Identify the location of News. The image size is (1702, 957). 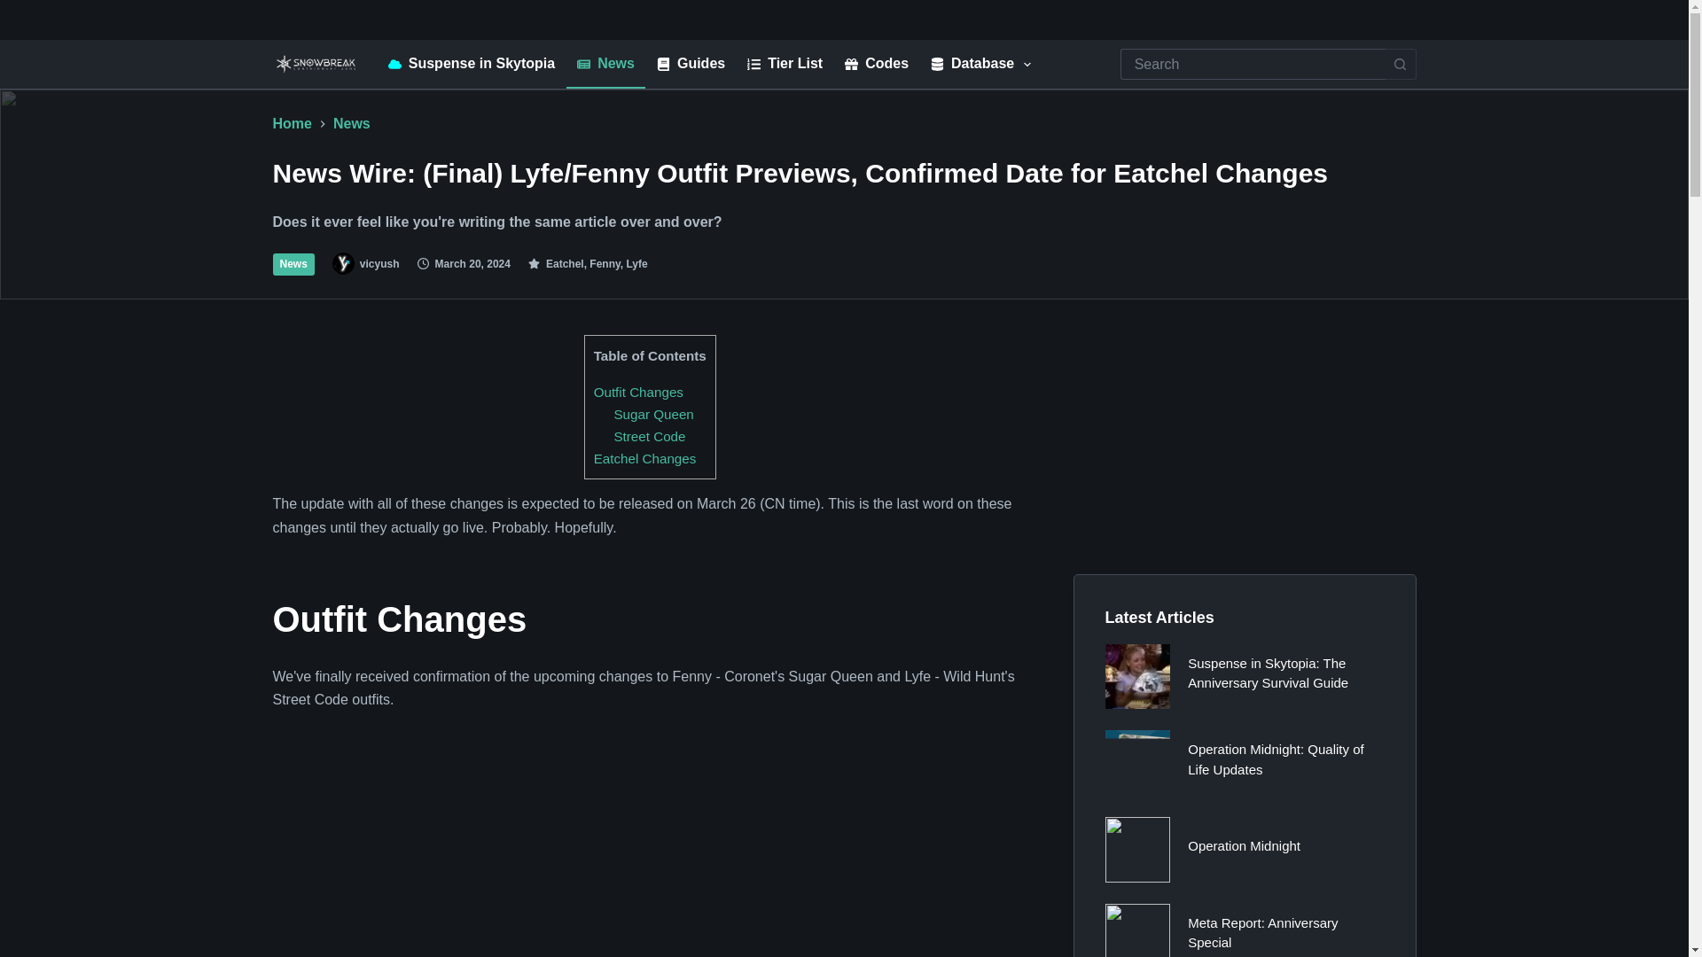
(293, 264).